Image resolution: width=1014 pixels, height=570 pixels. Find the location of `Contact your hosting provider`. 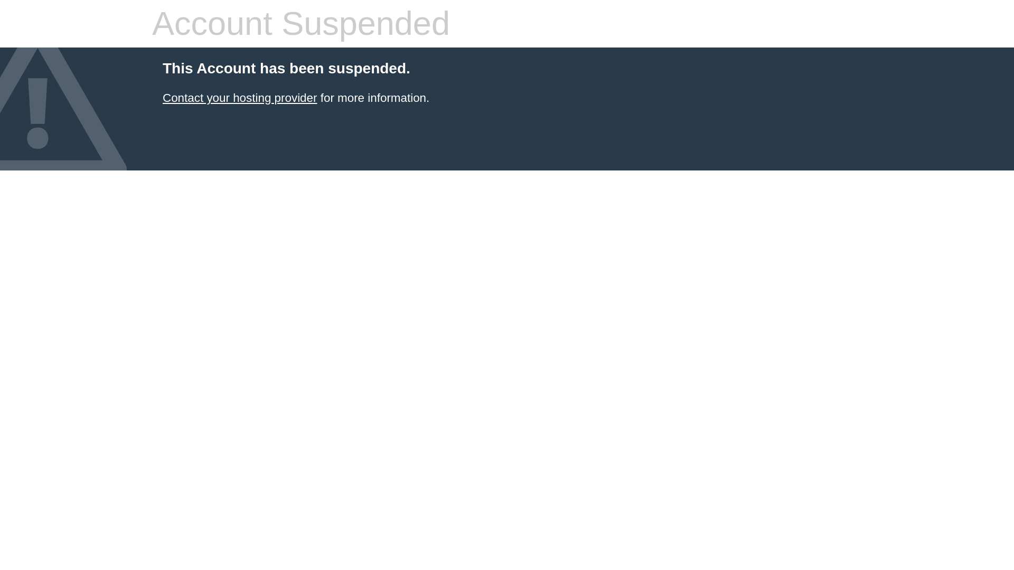

Contact your hosting provider is located at coordinates (239, 97).